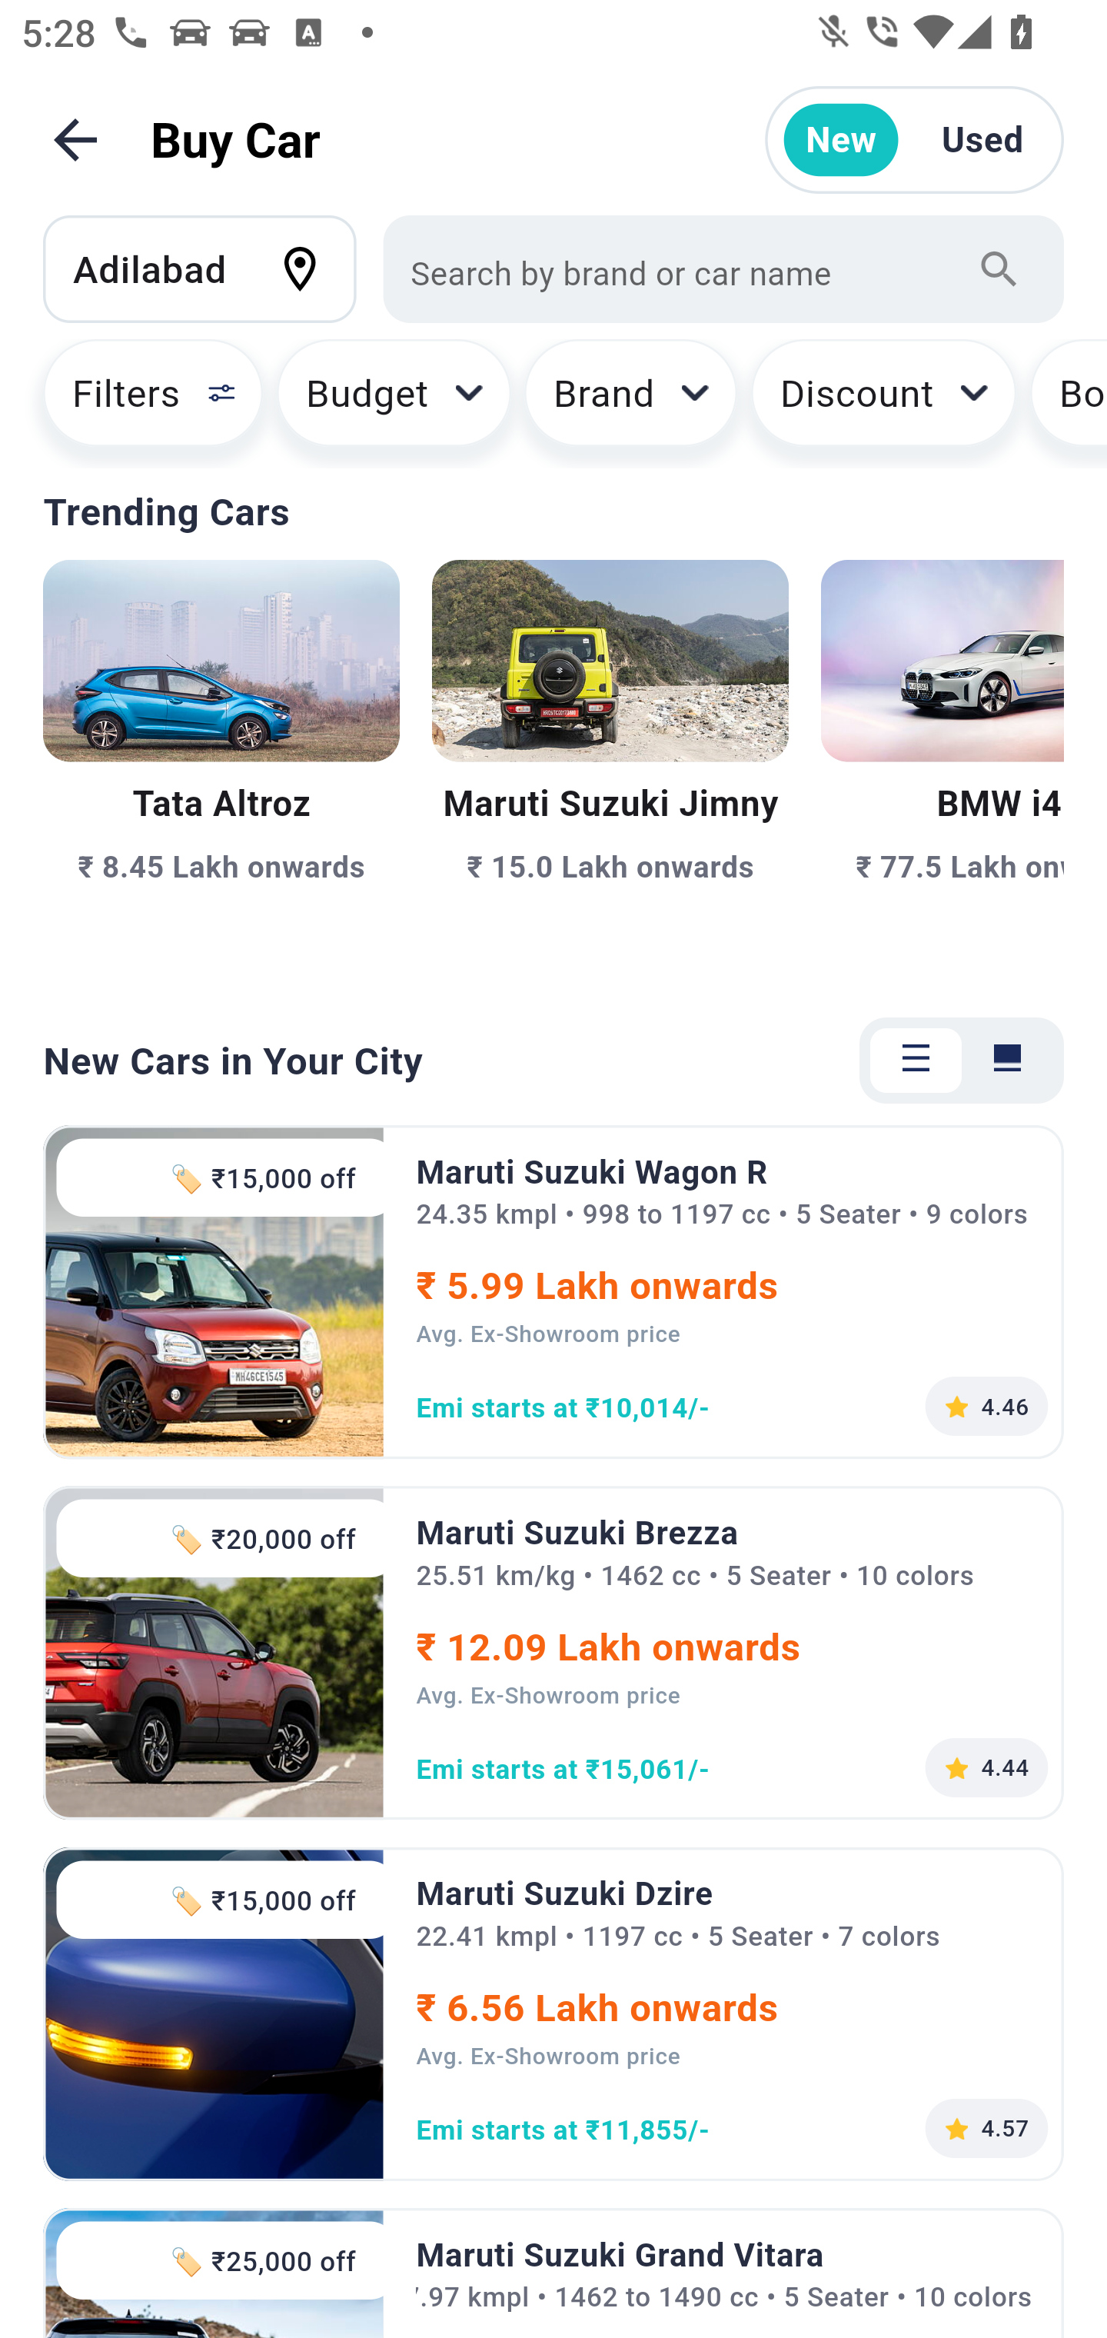  What do you see at coordinates (916, 1060) in the screenshot?
I see `Tab 1 of 2` at bounding box center [916, 1060].